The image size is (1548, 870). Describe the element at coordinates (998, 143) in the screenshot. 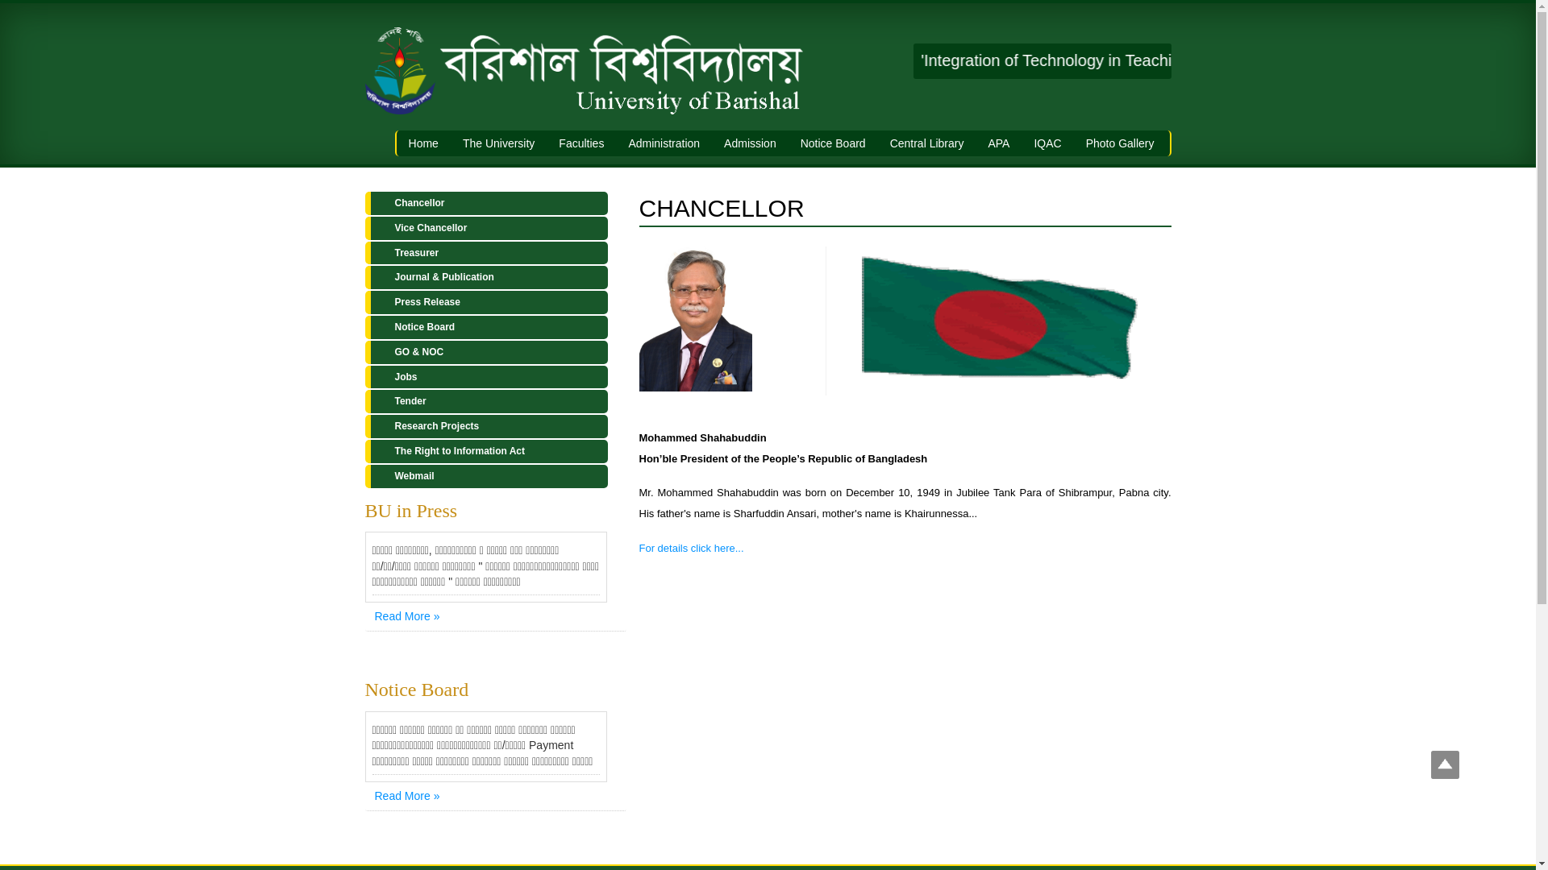

I see `APA` at that location.